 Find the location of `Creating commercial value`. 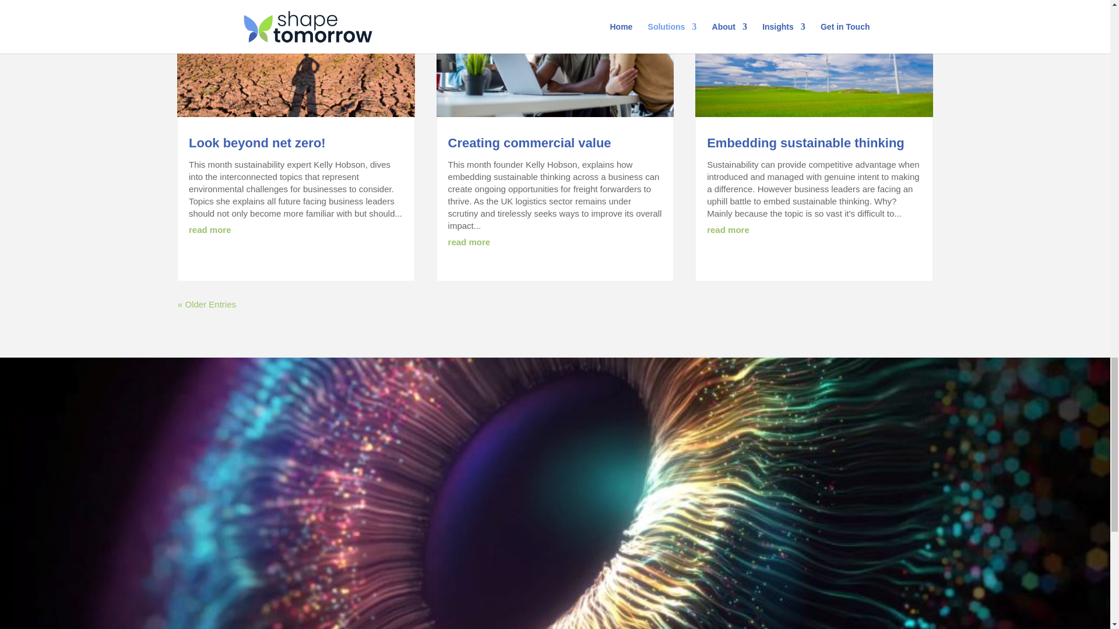

Creating commercial value is located at coordinates (529, 143).